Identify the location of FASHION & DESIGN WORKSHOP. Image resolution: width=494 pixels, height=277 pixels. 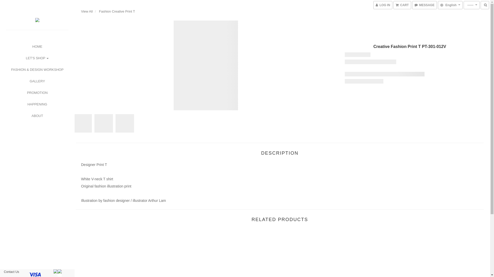
(37, 70).